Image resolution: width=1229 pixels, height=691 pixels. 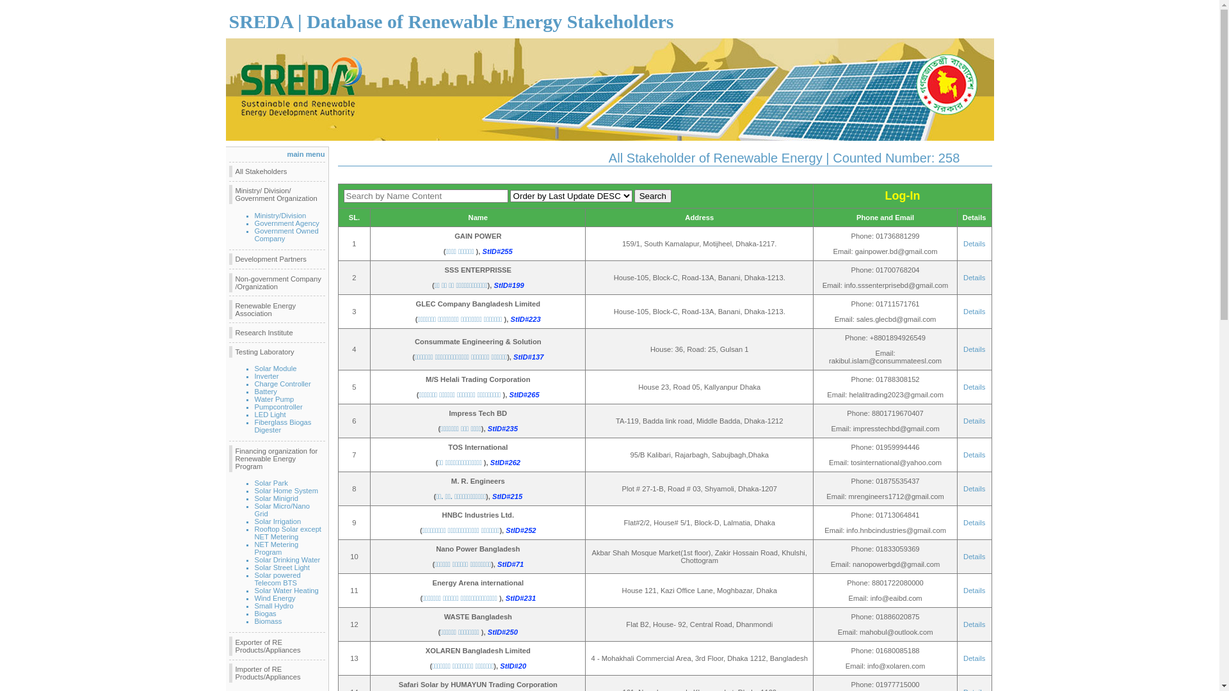 What do you see at coordinates (974, 624) in the screenshot?
I see `Details` at bounding box center [974, 624].